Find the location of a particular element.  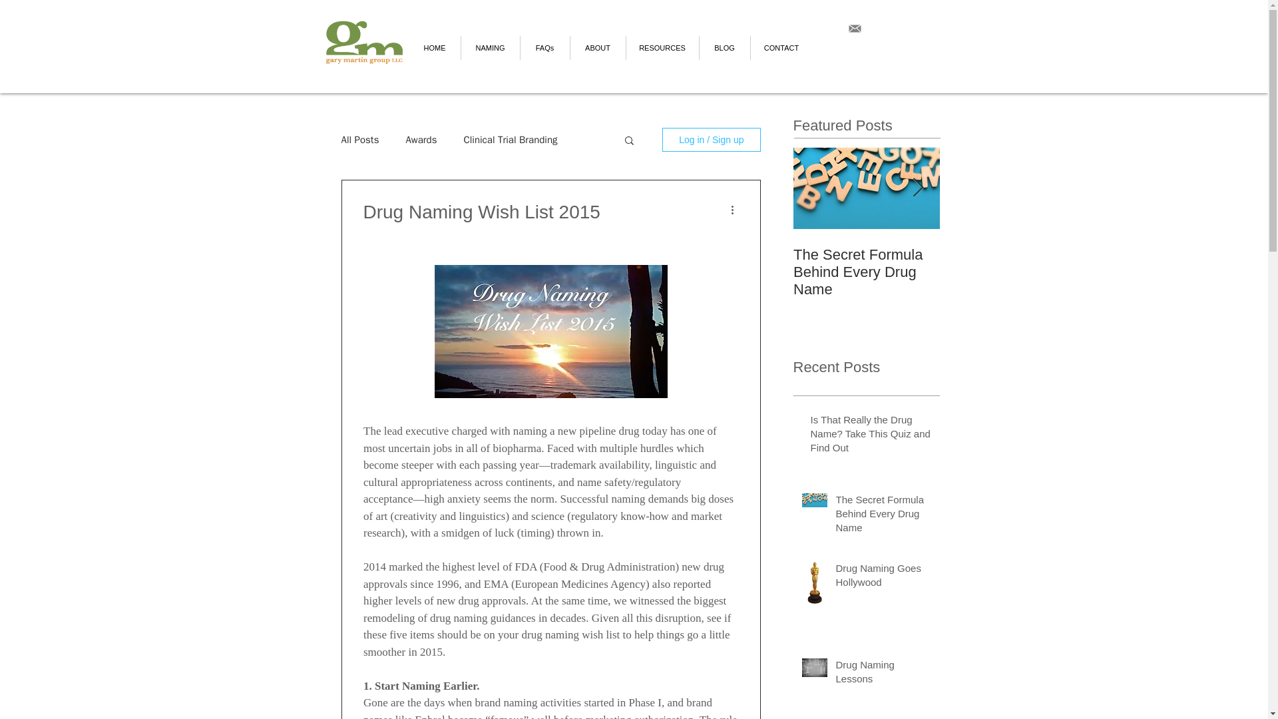

Clinical Trial Branding is located at coordinates (510, 139).